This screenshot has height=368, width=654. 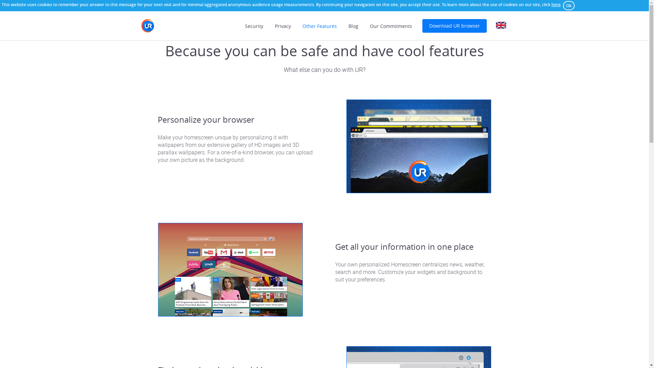 What do you see at coordinates (556, 5) in the screenshot?
I see `here` at bounding box center [556, 5].